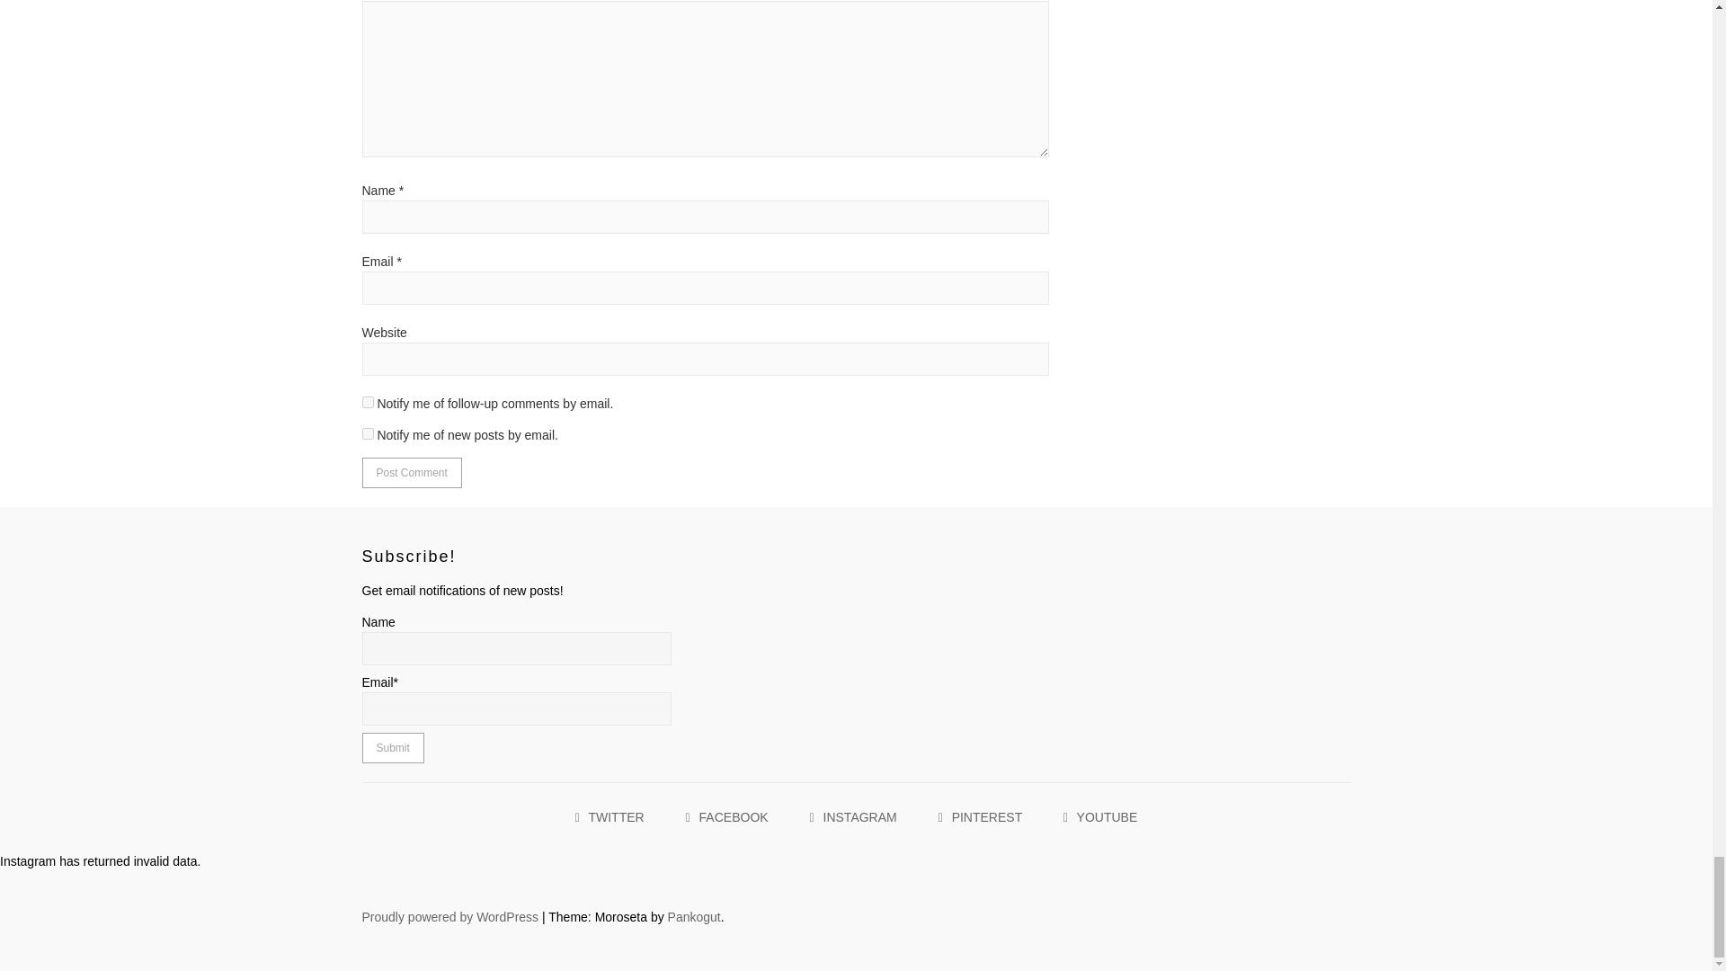 This screenshot has width=1726, height=971. I want to click on Submit, so click(392, 748).